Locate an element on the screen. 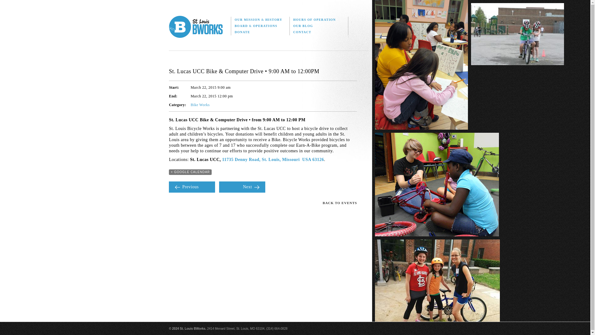 This screenshot has width=595, height=335. Bike Works is located at coordinates (200, 105).